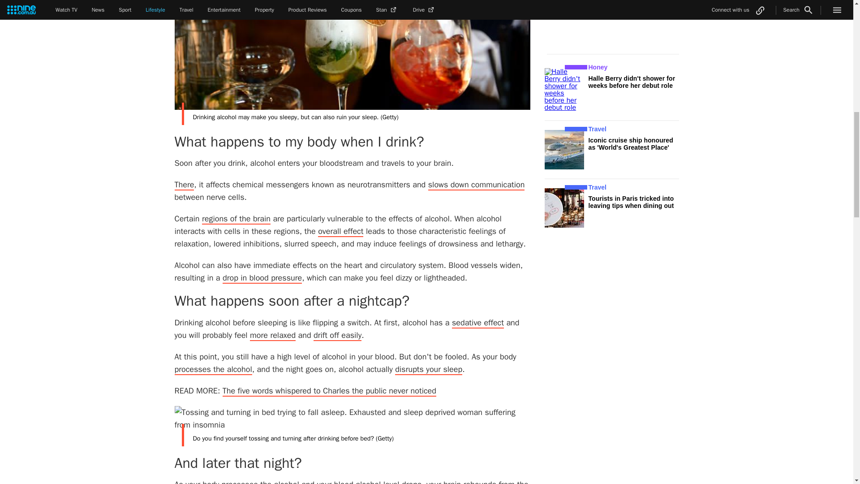  What do you see at coordinates (478, 323) in the screenshot?
I see `sedative effect` at bounding box center [478, 323].